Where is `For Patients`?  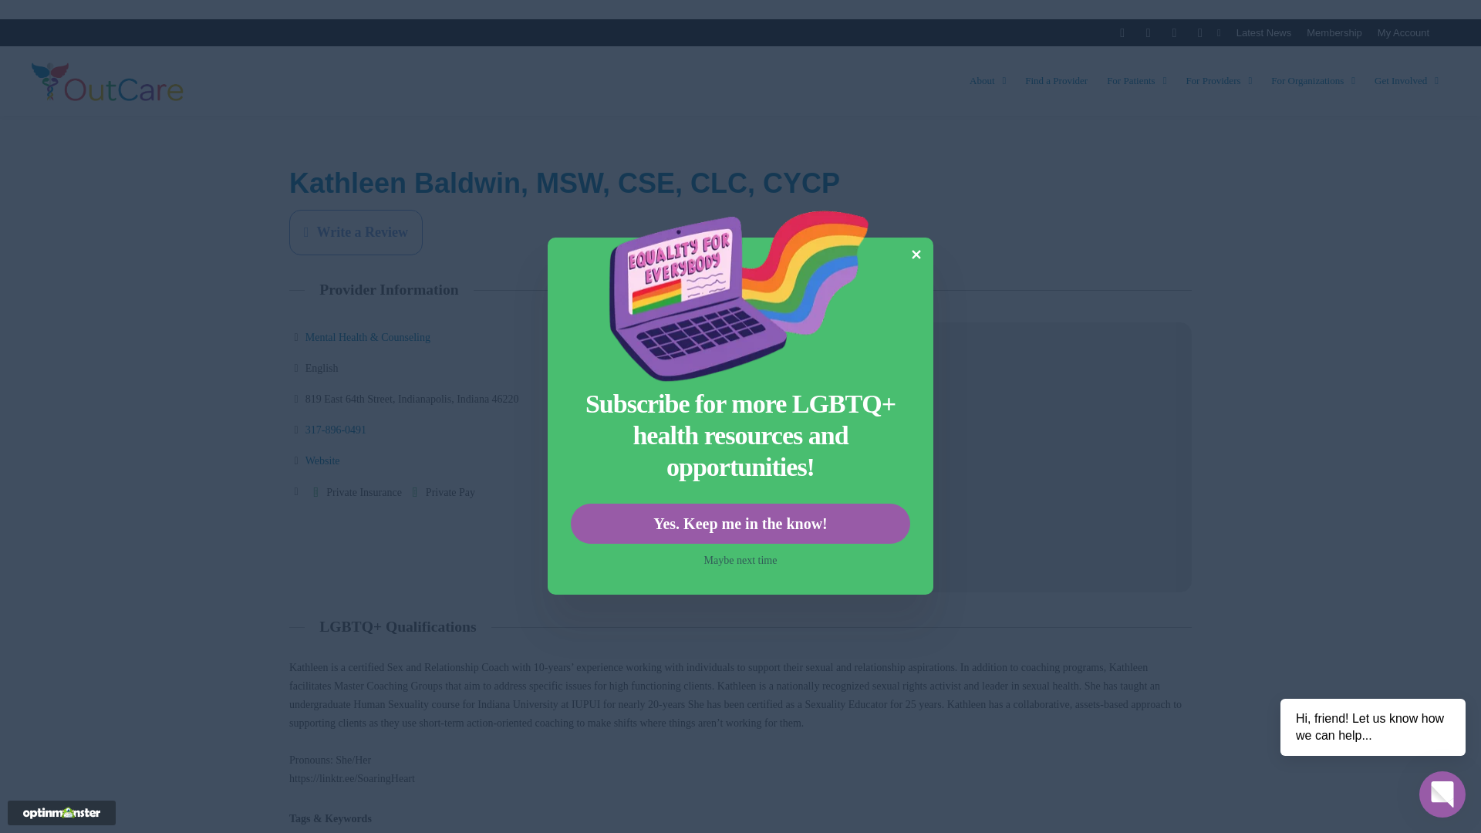
For Patients is located at coordinates (1136, 81).